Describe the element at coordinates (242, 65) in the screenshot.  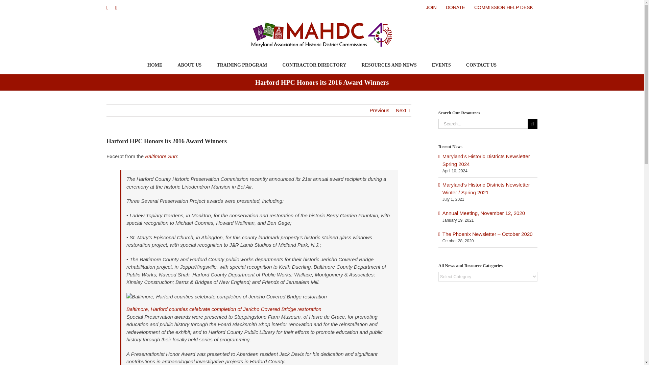
I see `TRAINING PROGRAM` at that location.